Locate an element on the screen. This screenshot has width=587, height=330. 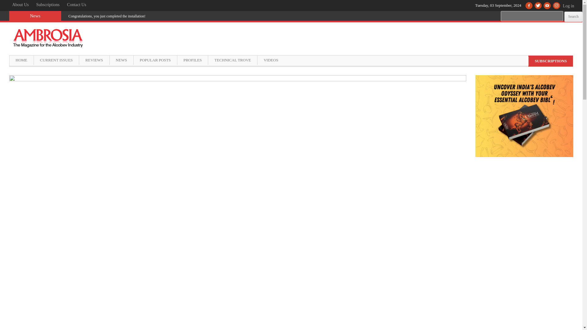
About Us is located at coordinates (20, 5).